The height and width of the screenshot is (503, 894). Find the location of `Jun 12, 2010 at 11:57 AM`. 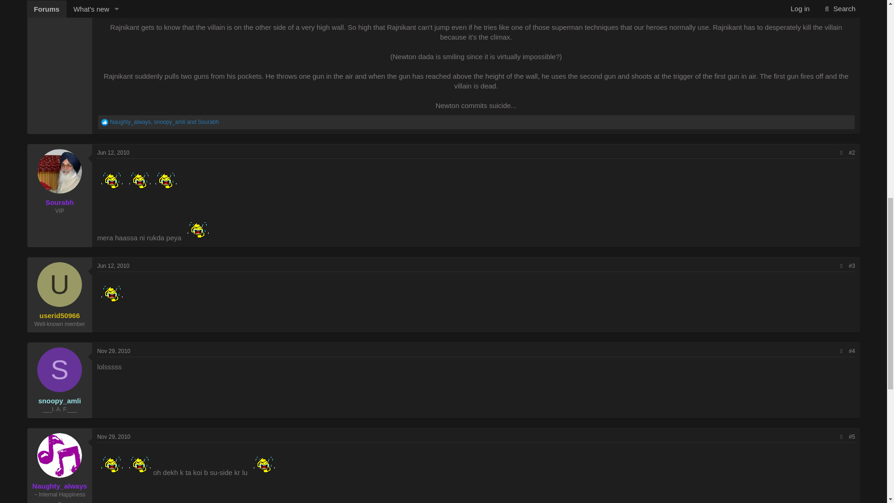

Jun 12, 2010 at 11:57 AM is located at coordinates (114, 152).